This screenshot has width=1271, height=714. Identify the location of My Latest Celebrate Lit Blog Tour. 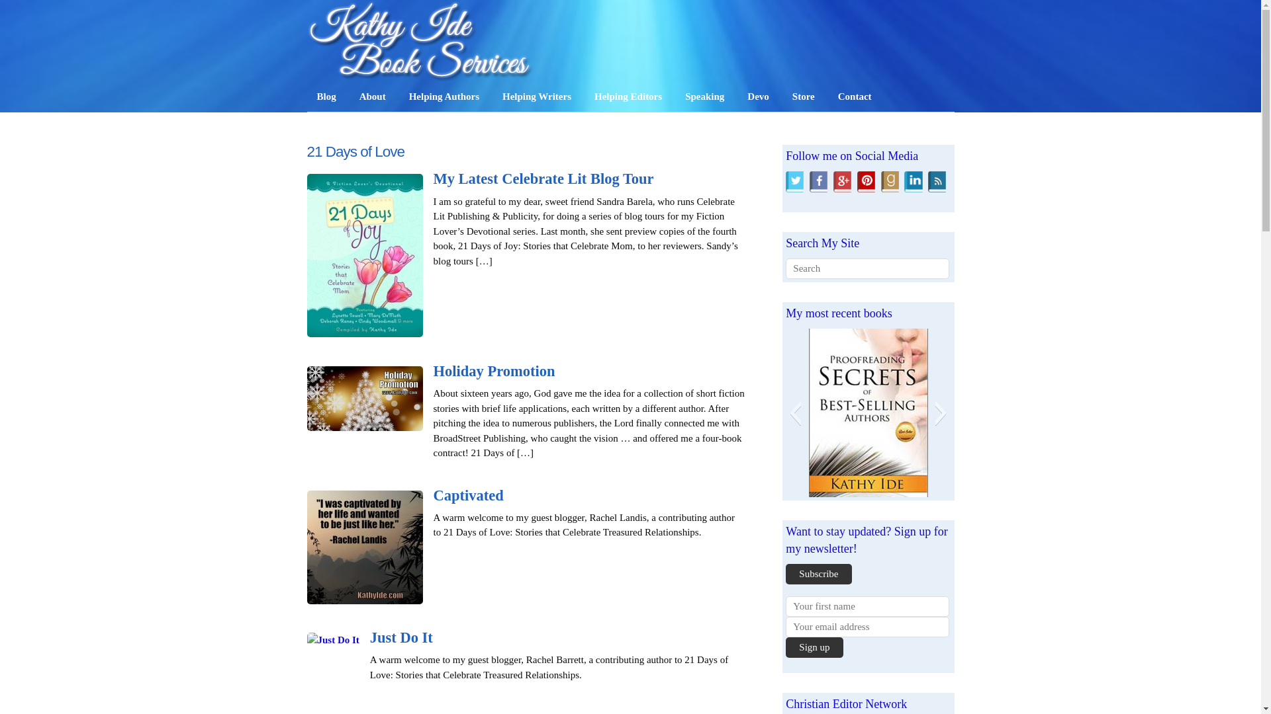
(543, 178).